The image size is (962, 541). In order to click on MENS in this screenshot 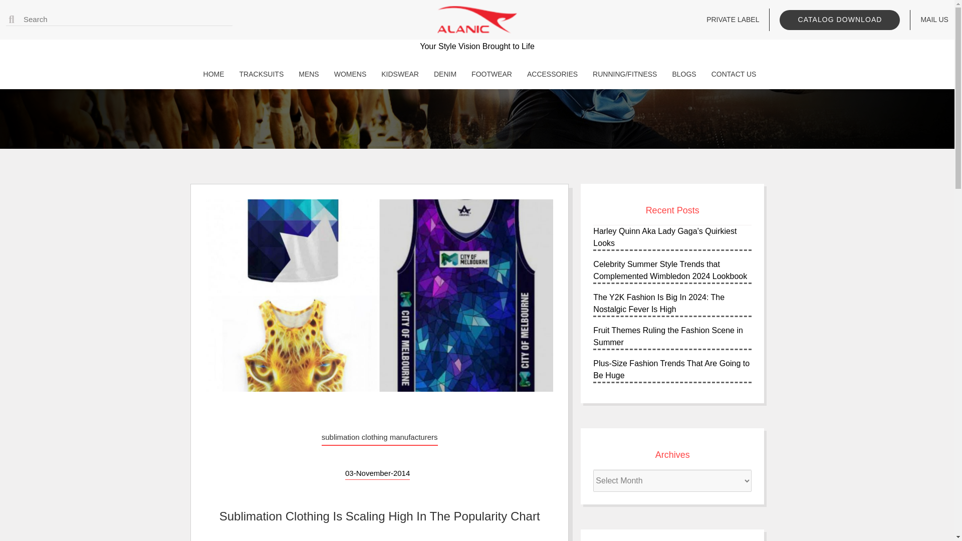, I will do `click(306, 74)`.